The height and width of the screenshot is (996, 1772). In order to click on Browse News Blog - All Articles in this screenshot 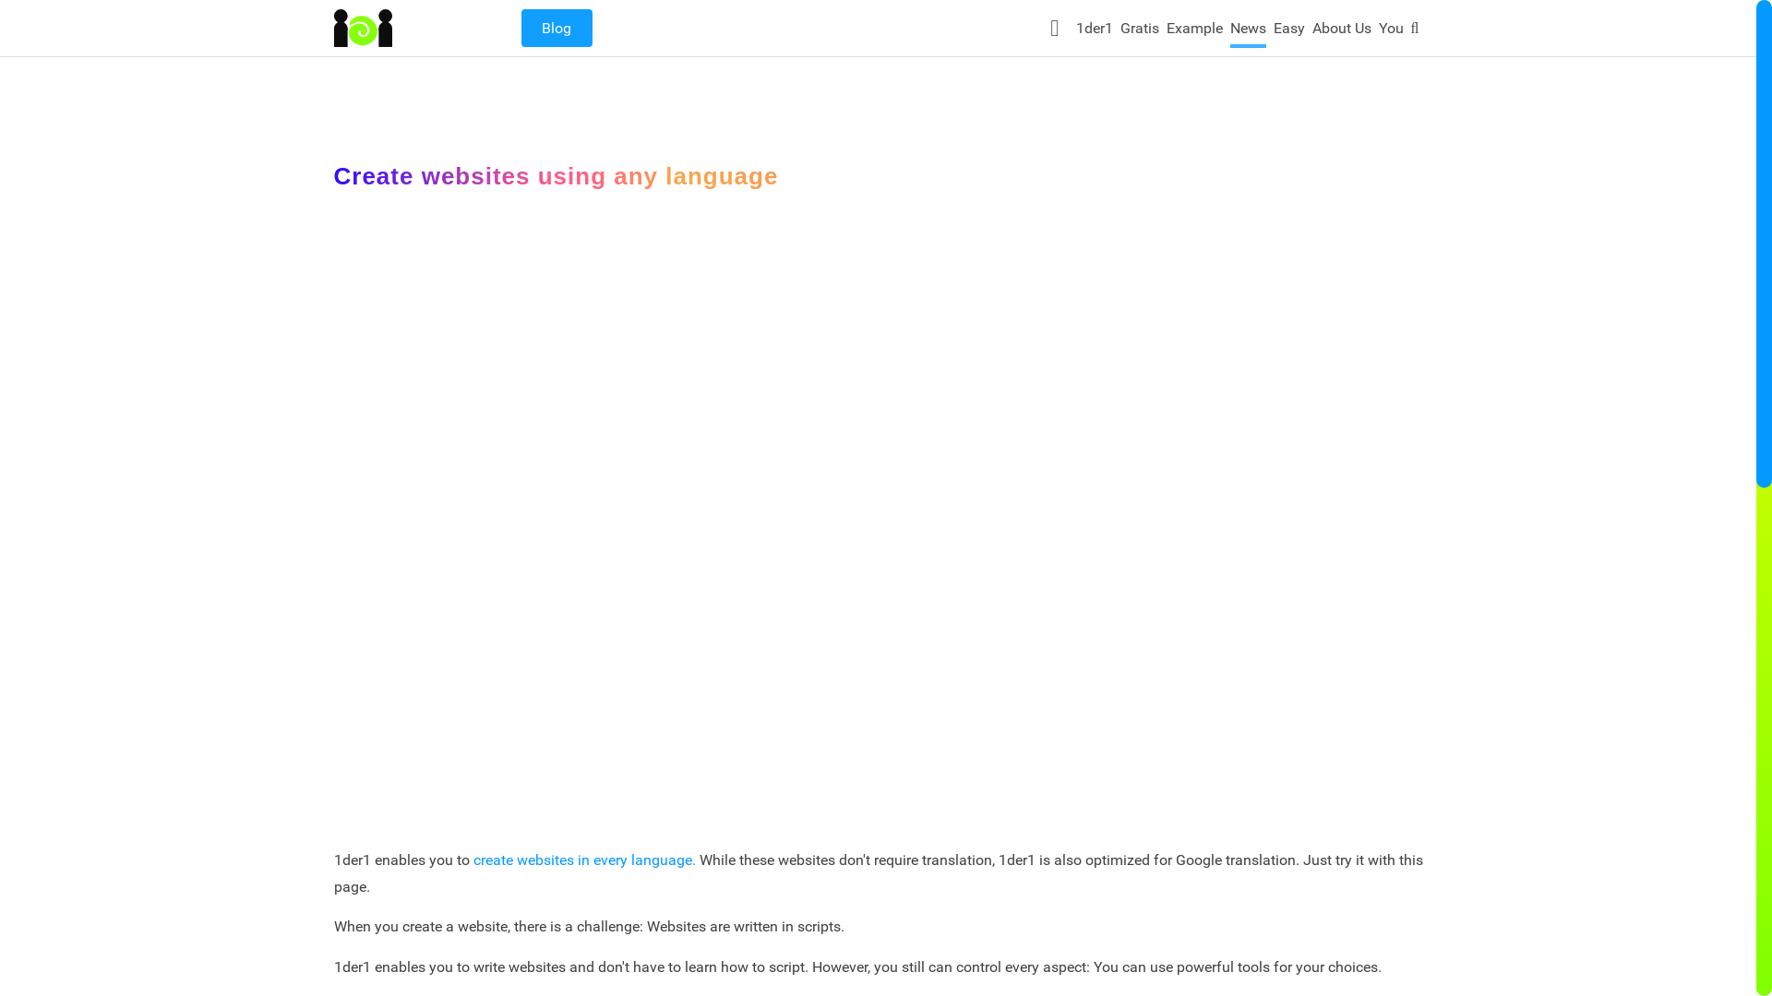, I will do `click(556, 28)`.